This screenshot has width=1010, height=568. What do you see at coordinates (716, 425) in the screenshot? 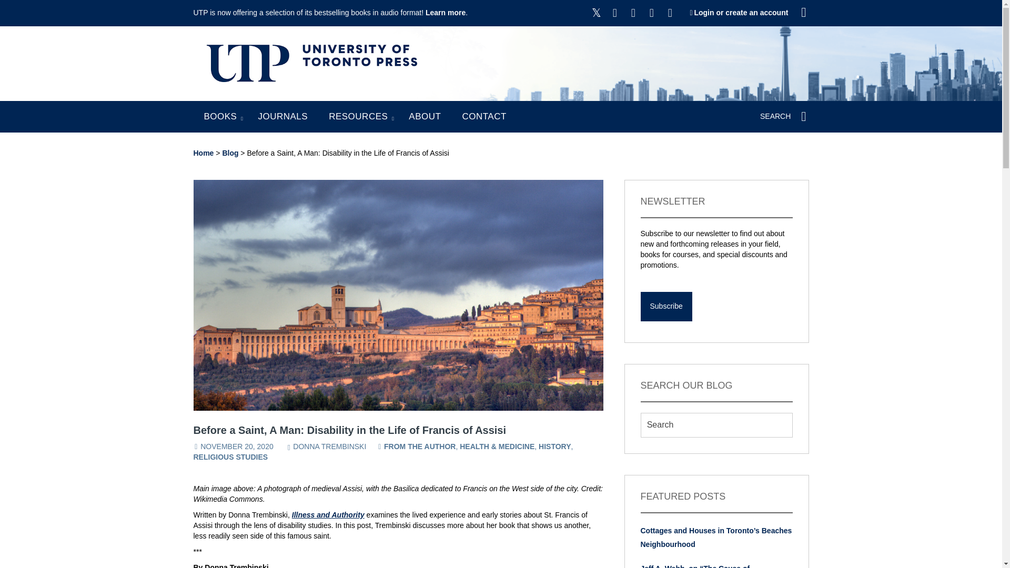
I see `Search` at bounding box center [716, 425].